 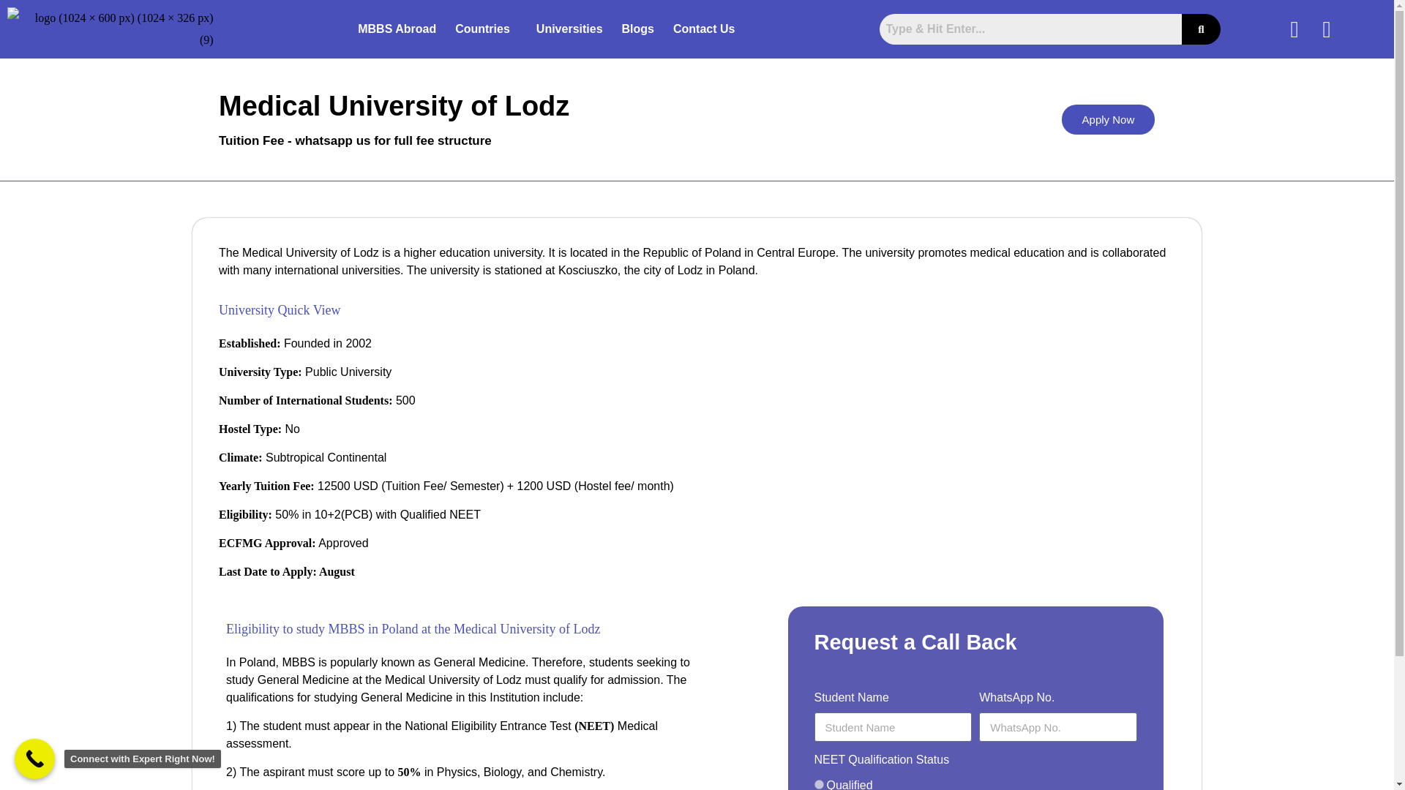 I want to click on Blogs, so click(x=638, y=28).